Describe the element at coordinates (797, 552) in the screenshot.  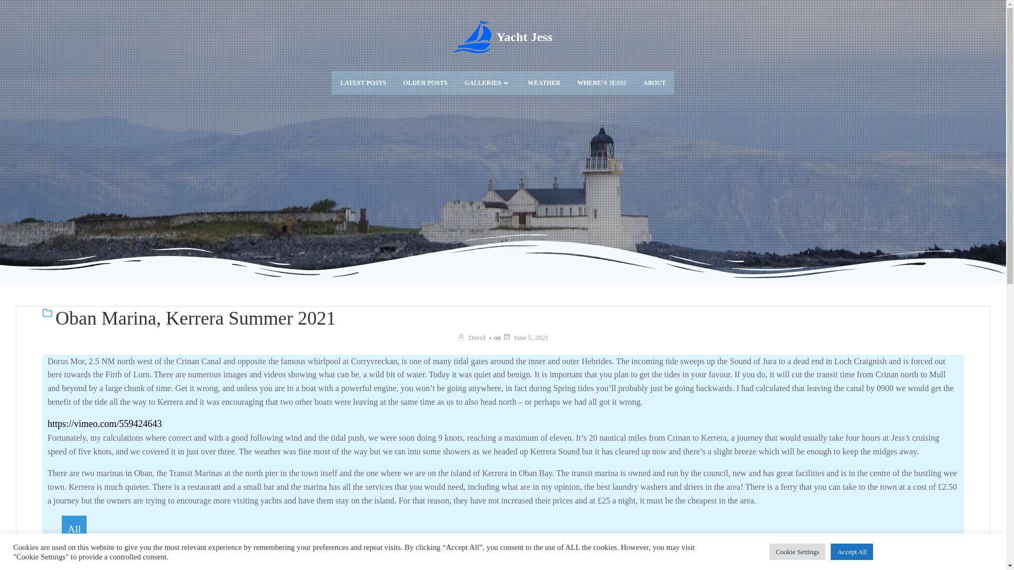
I see `Cookie Settings` at that location.